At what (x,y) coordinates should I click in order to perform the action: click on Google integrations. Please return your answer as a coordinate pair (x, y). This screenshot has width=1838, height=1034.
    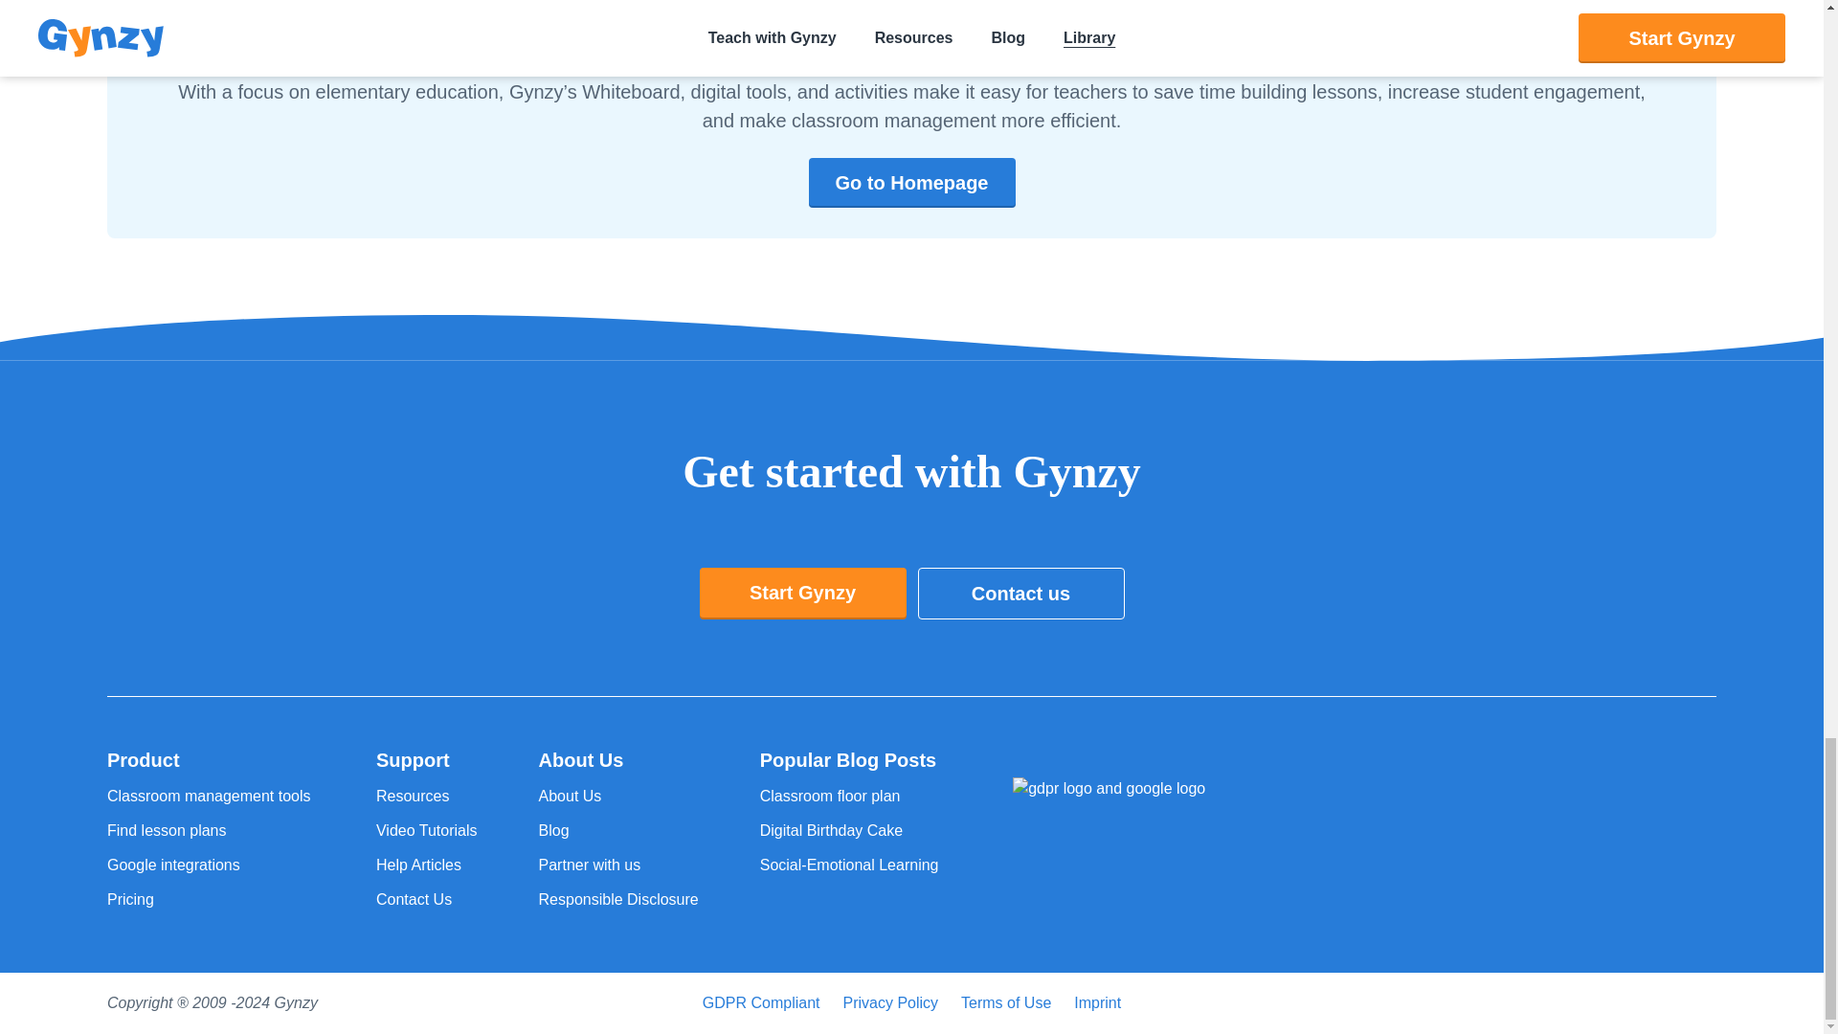
    Looking at the image, I should click on (211, 865).